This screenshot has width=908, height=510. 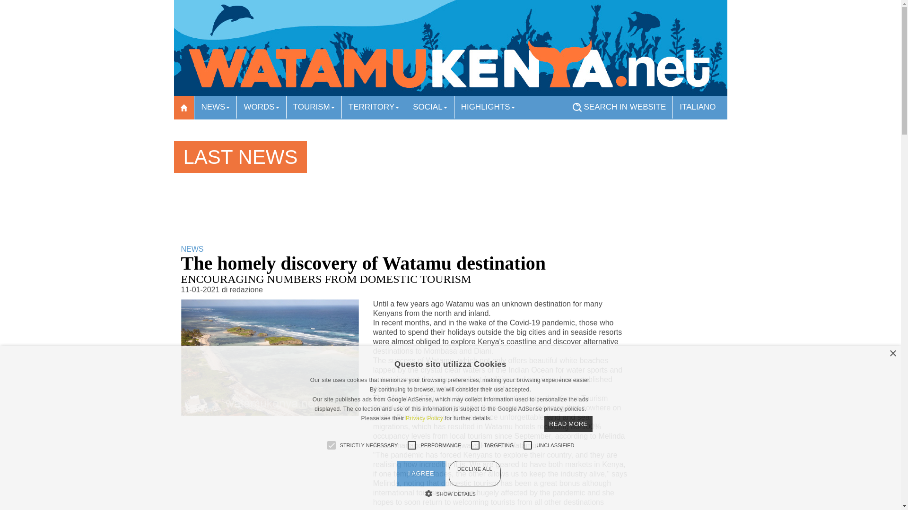 I want to click on ITALIANO, so click(x=697, y=107).